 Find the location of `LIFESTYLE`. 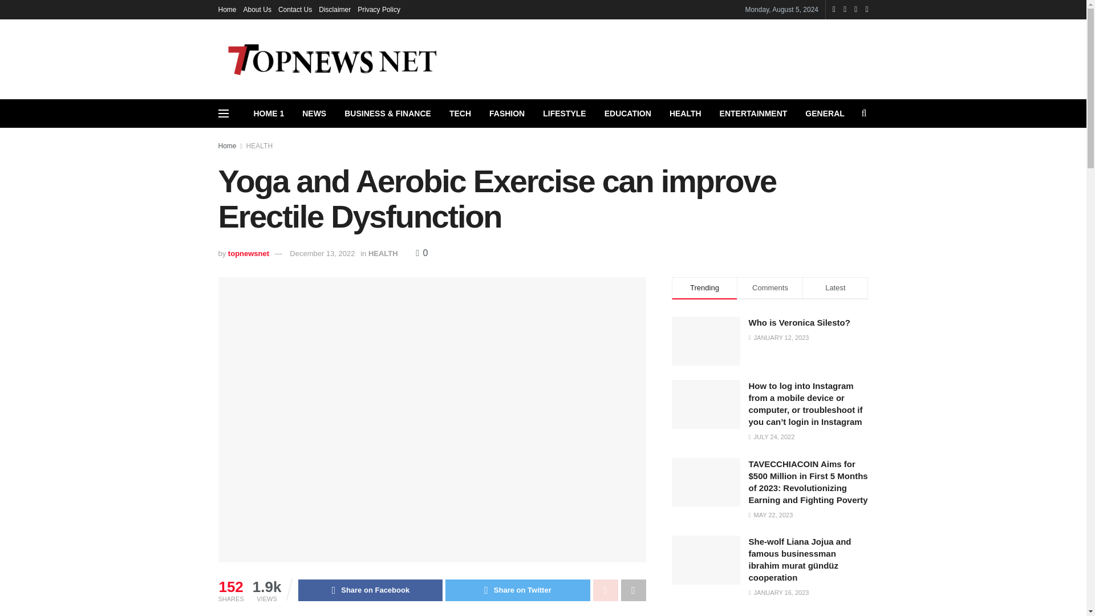

LIFESTYLE is located at coordinates (564, 113).